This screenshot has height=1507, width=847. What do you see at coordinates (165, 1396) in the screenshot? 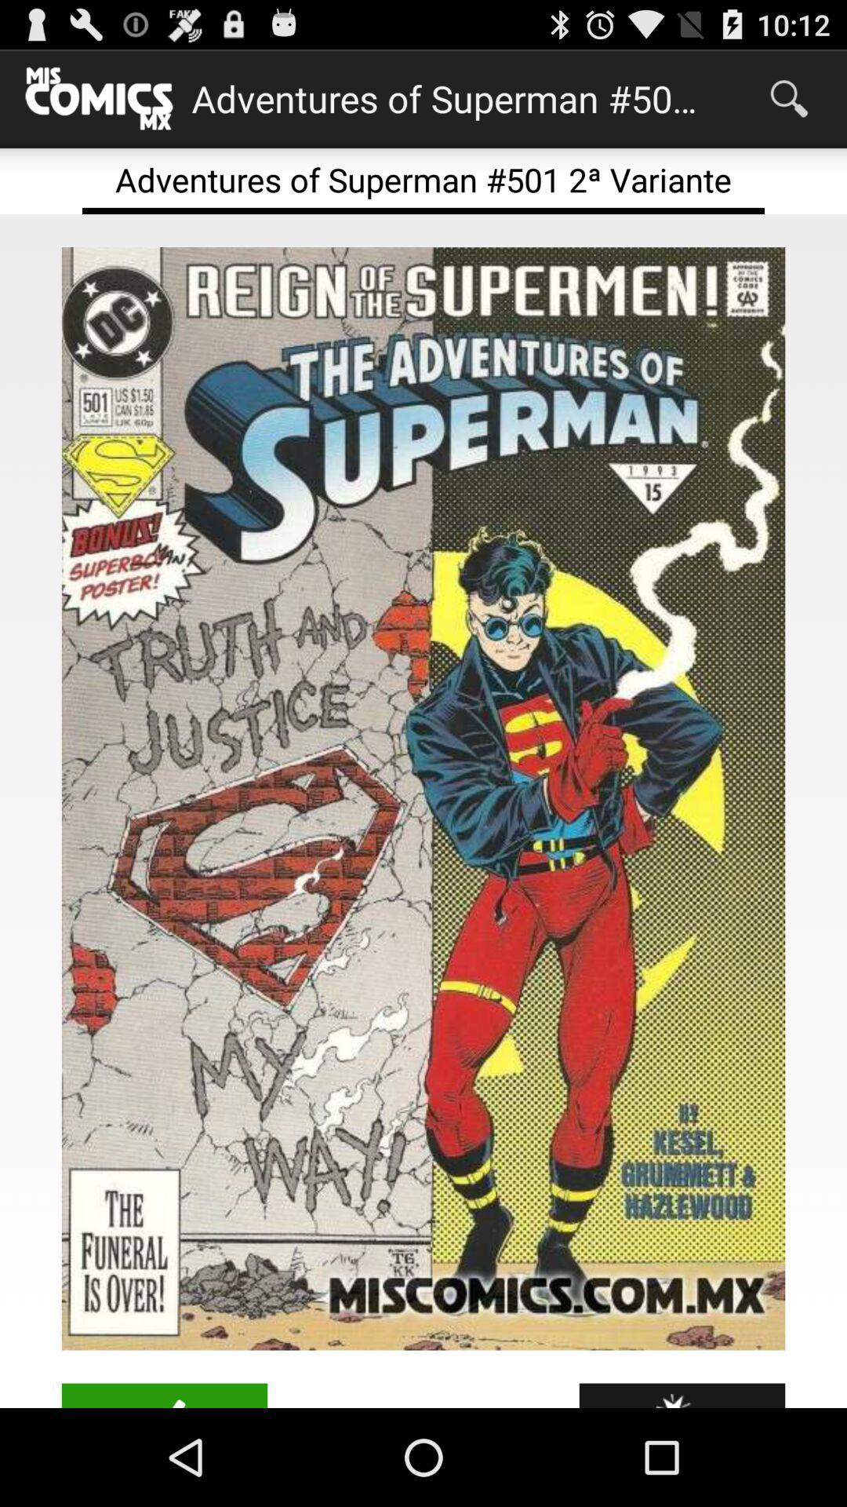
I see `turn off the icon at the bottom left corner` at bounding box center [165, 1396].